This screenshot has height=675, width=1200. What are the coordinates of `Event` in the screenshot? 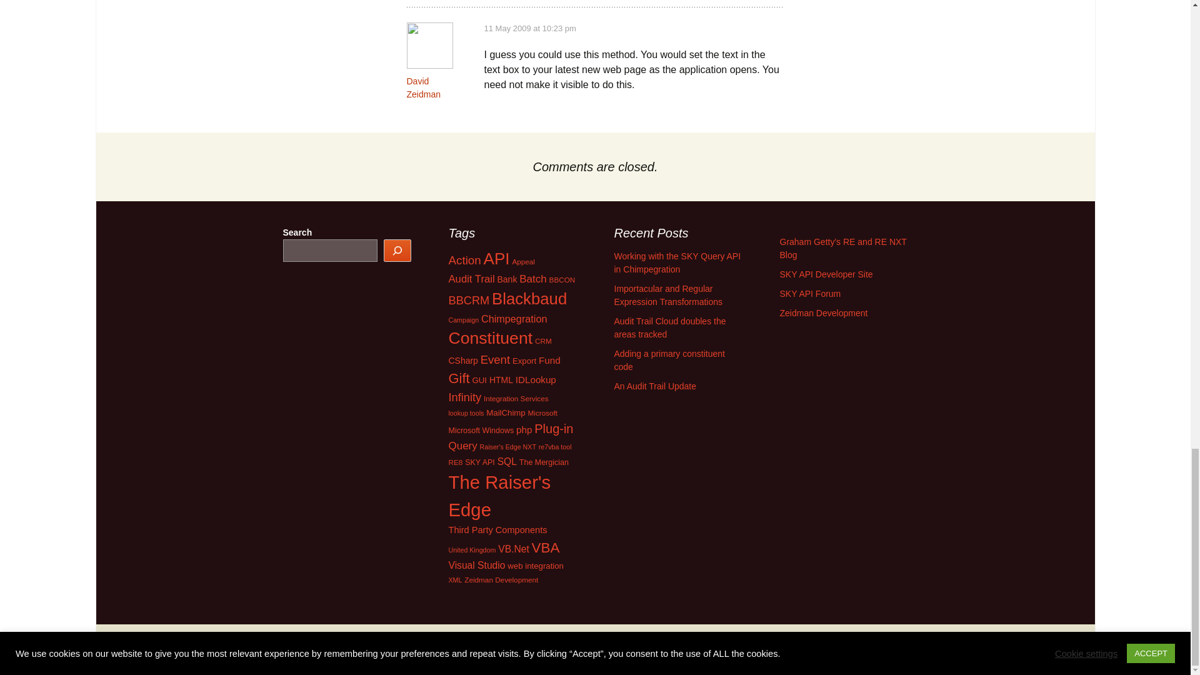 It's located at (495, 359).